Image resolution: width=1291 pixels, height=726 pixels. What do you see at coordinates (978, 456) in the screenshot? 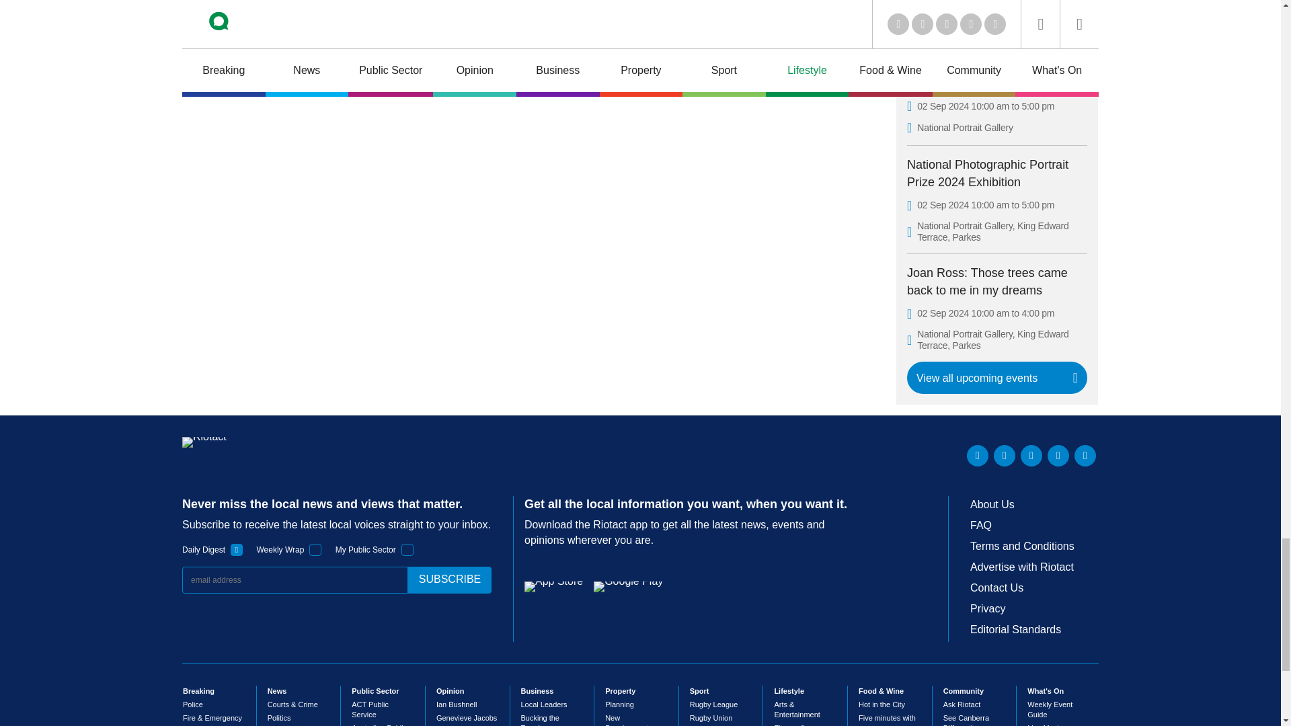
I see `LinkedIn` at bounding box center [978, 456].